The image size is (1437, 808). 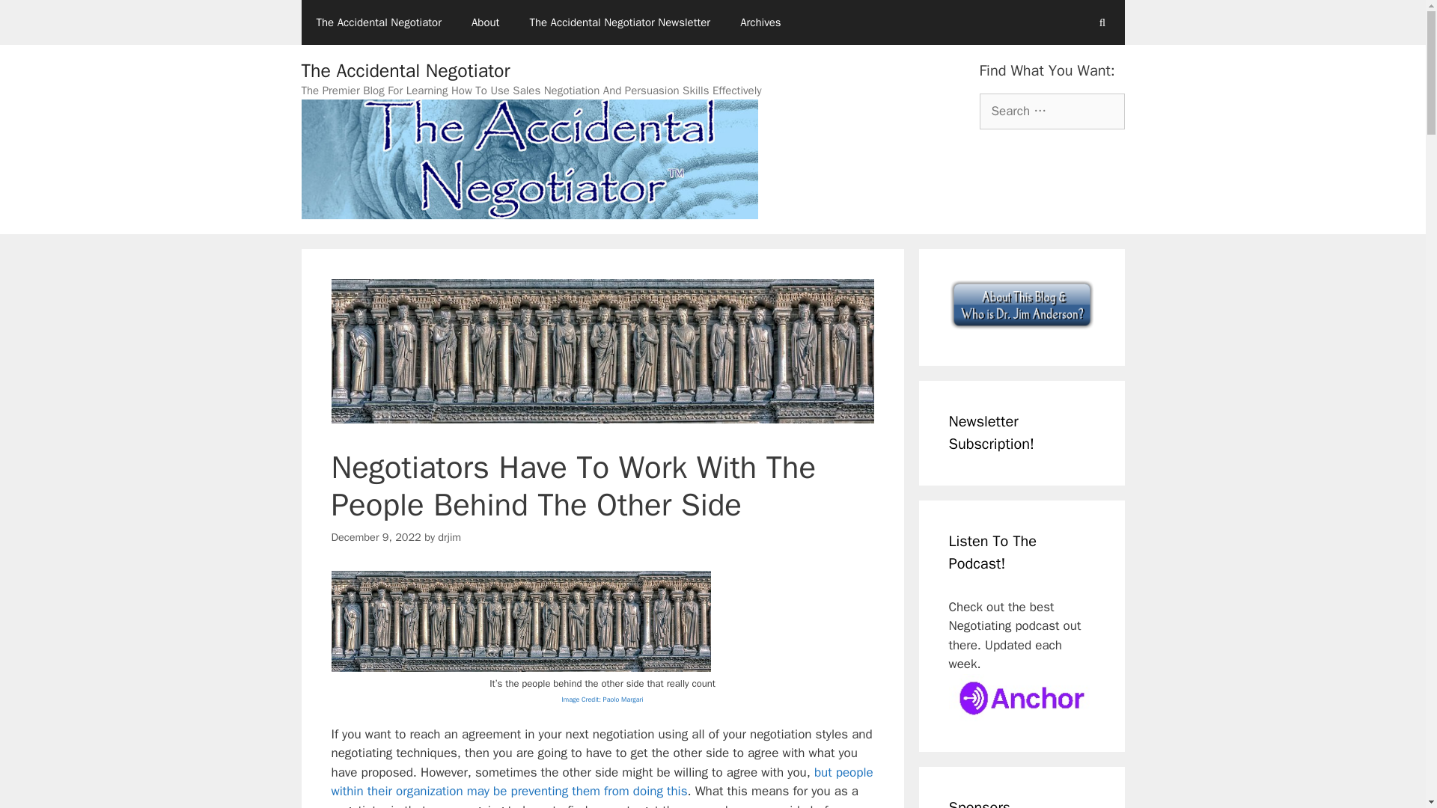 What do you see at coordinates (601, 782) in the screenshot?
I see ` How Committed Is The Other Side To This Negotiation? ` at bounding box center [601, 782].